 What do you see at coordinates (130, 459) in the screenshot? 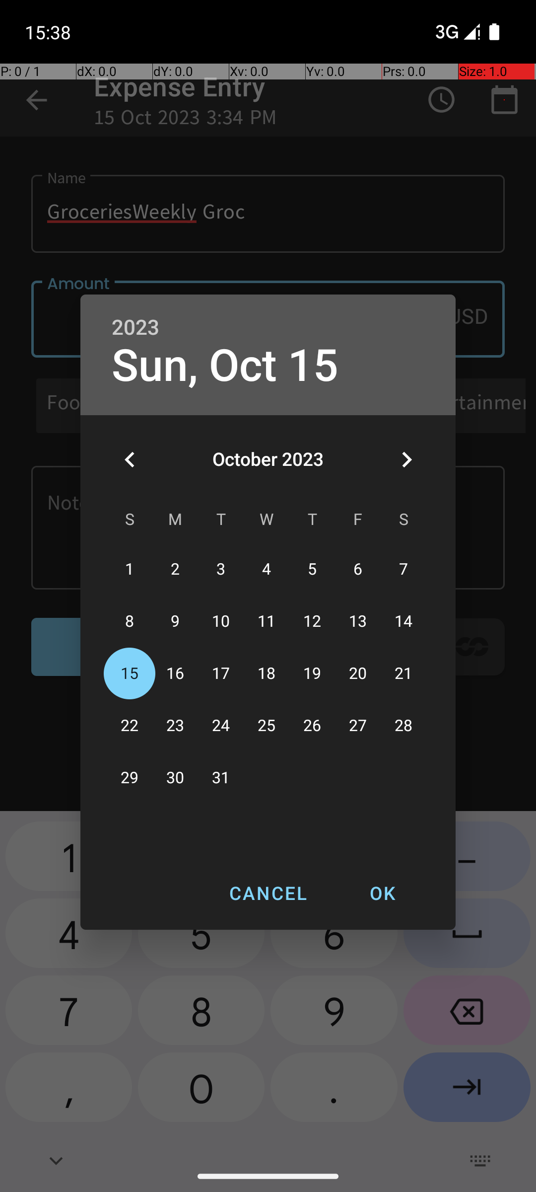
I see `Previous month` at bounding box center [130, 459].